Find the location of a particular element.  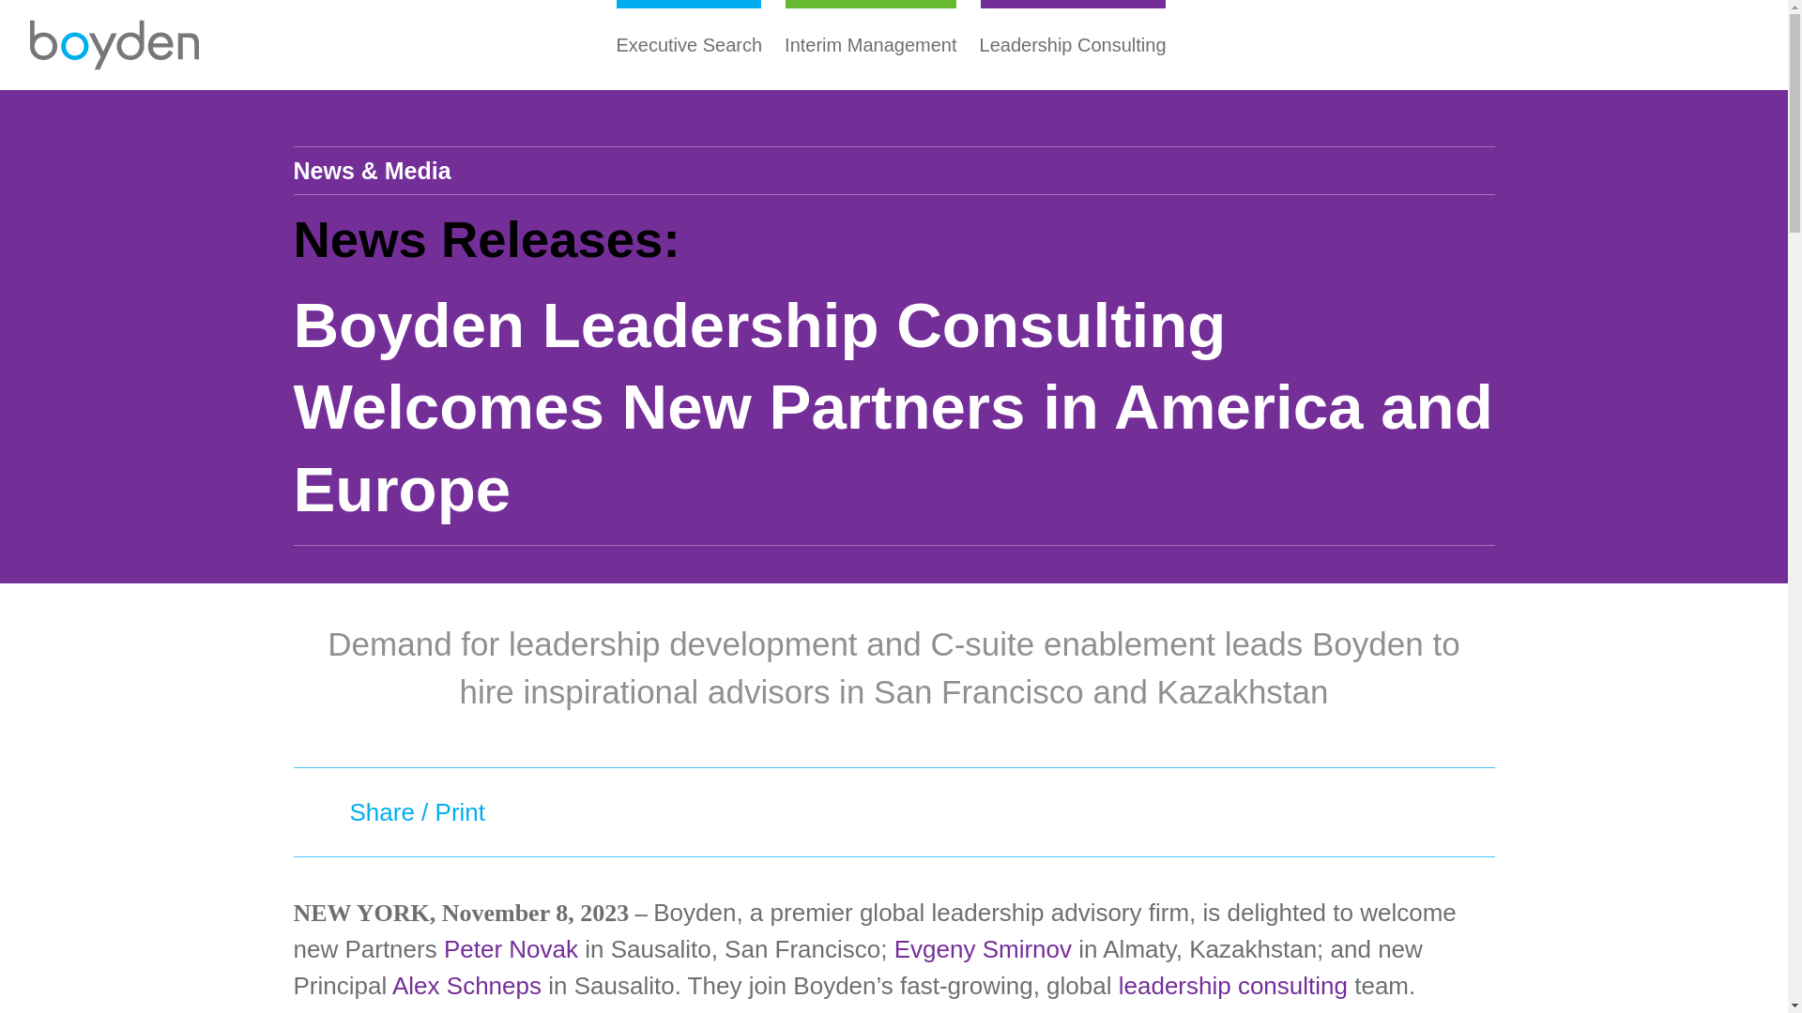

Leadership Consulting is located at coordinates (1074, 45).